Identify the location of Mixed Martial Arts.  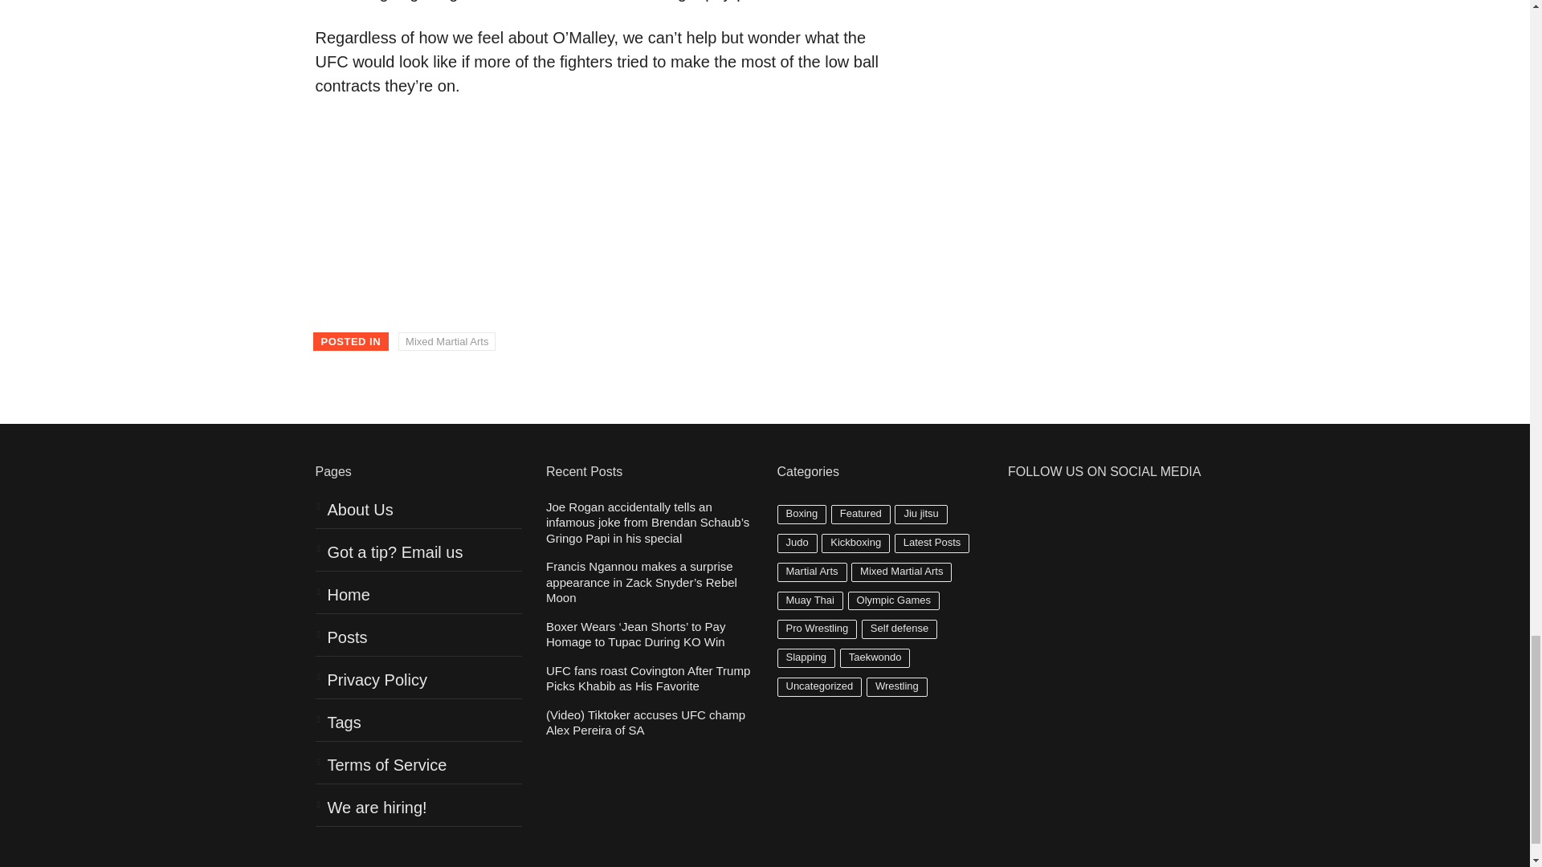
(447, 342).